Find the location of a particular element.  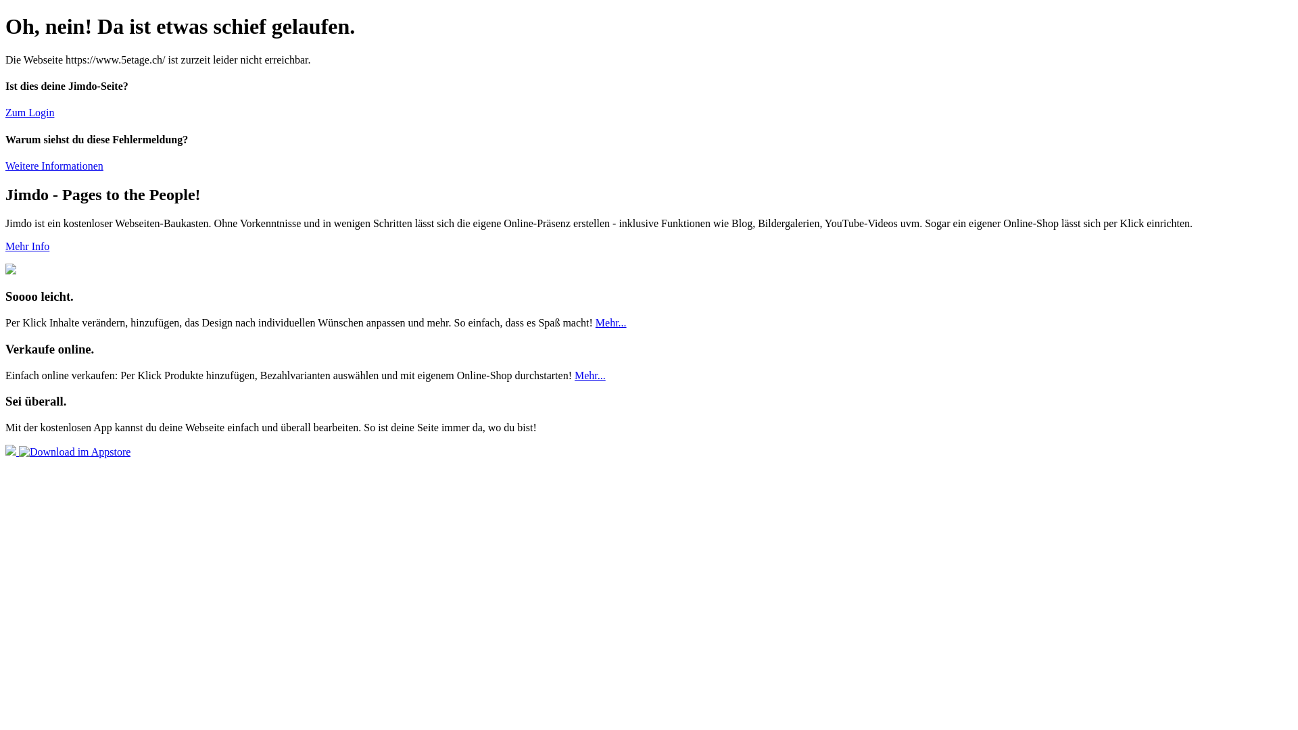

Weitere Informationen is located at coordinates (54, 166).